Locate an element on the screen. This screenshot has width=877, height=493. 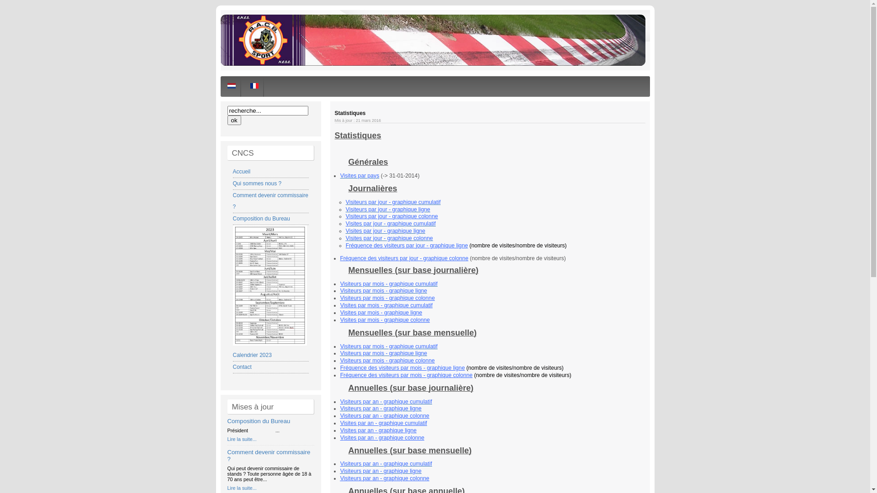
Comment devenir commissaire ? is located at coordinates (269, 456).